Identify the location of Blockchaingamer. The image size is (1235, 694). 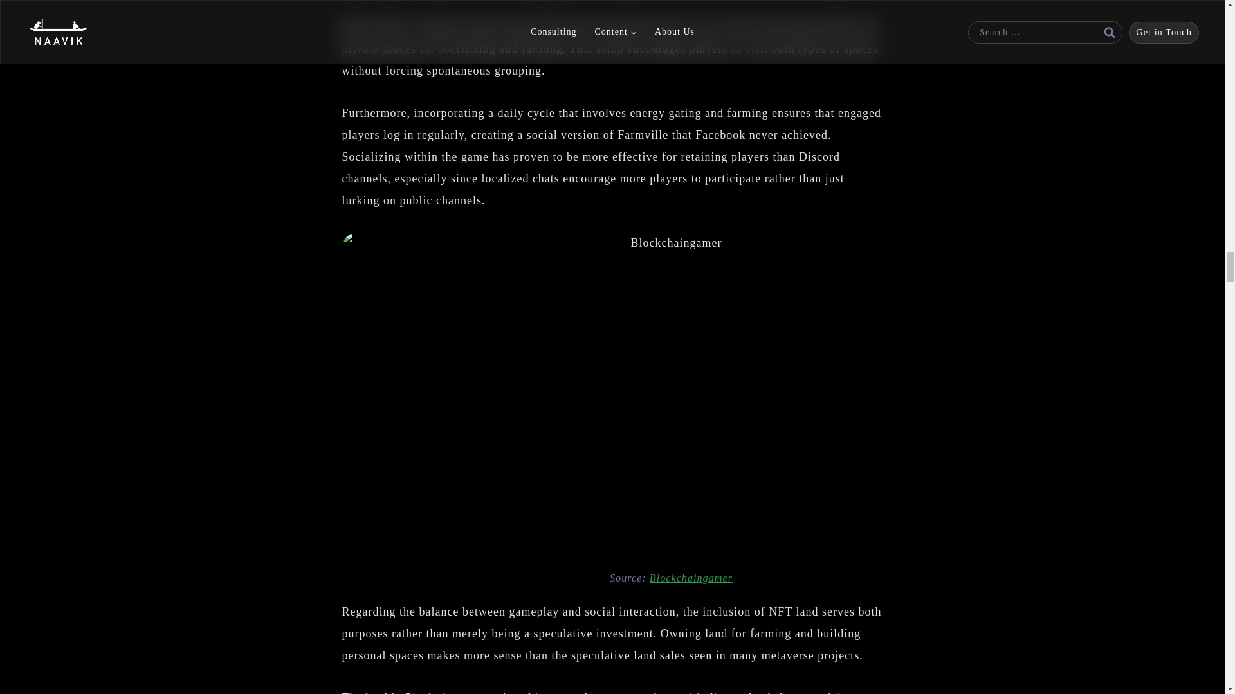
(691, 578).